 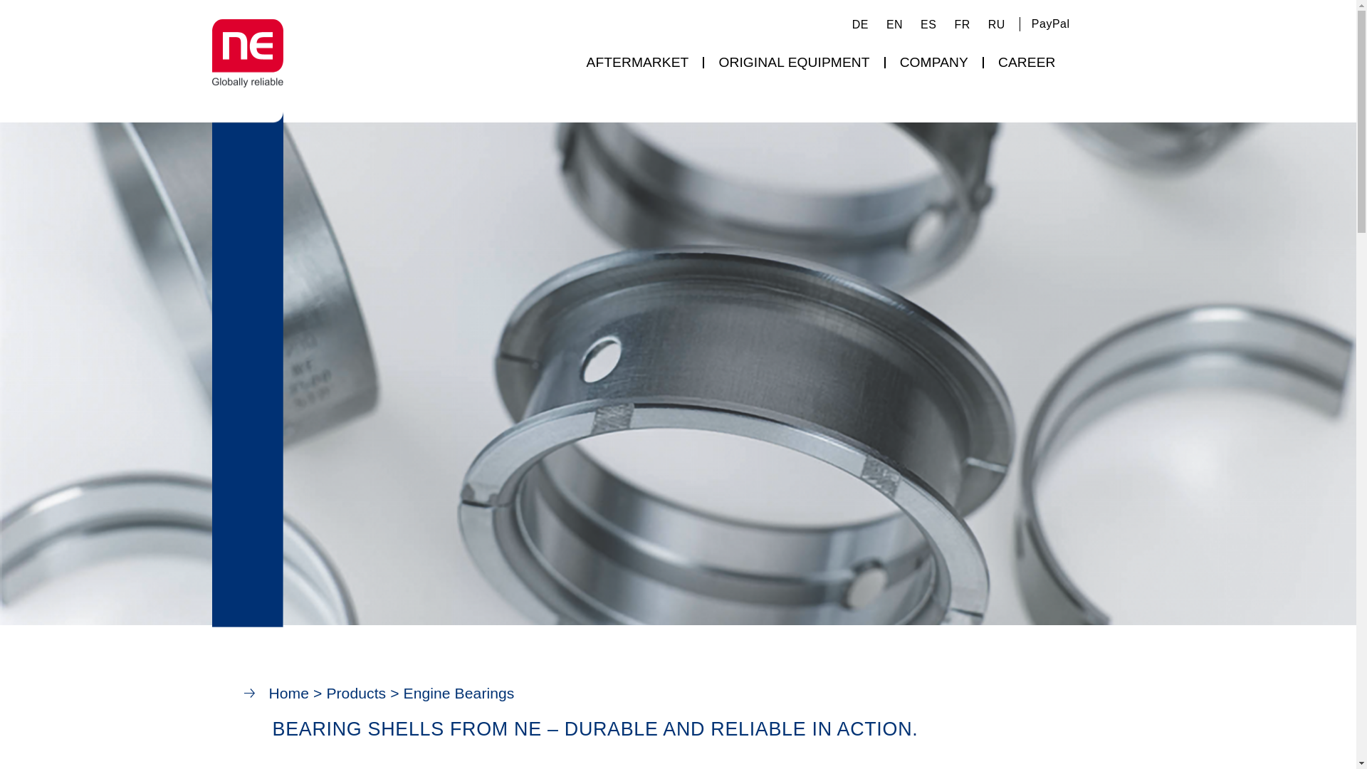 I want to click on CAREER, so click(x=1027, y=63).